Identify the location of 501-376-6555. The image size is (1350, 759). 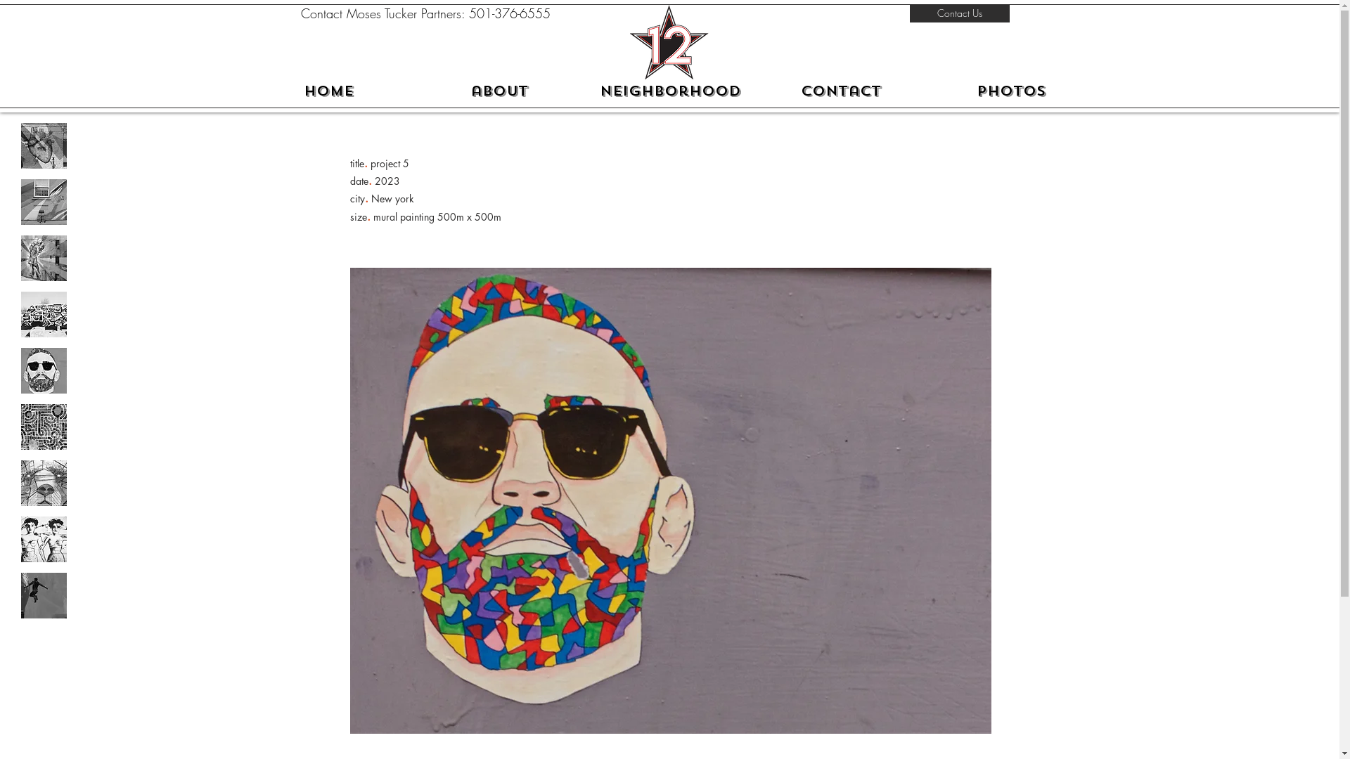
(509, 13).